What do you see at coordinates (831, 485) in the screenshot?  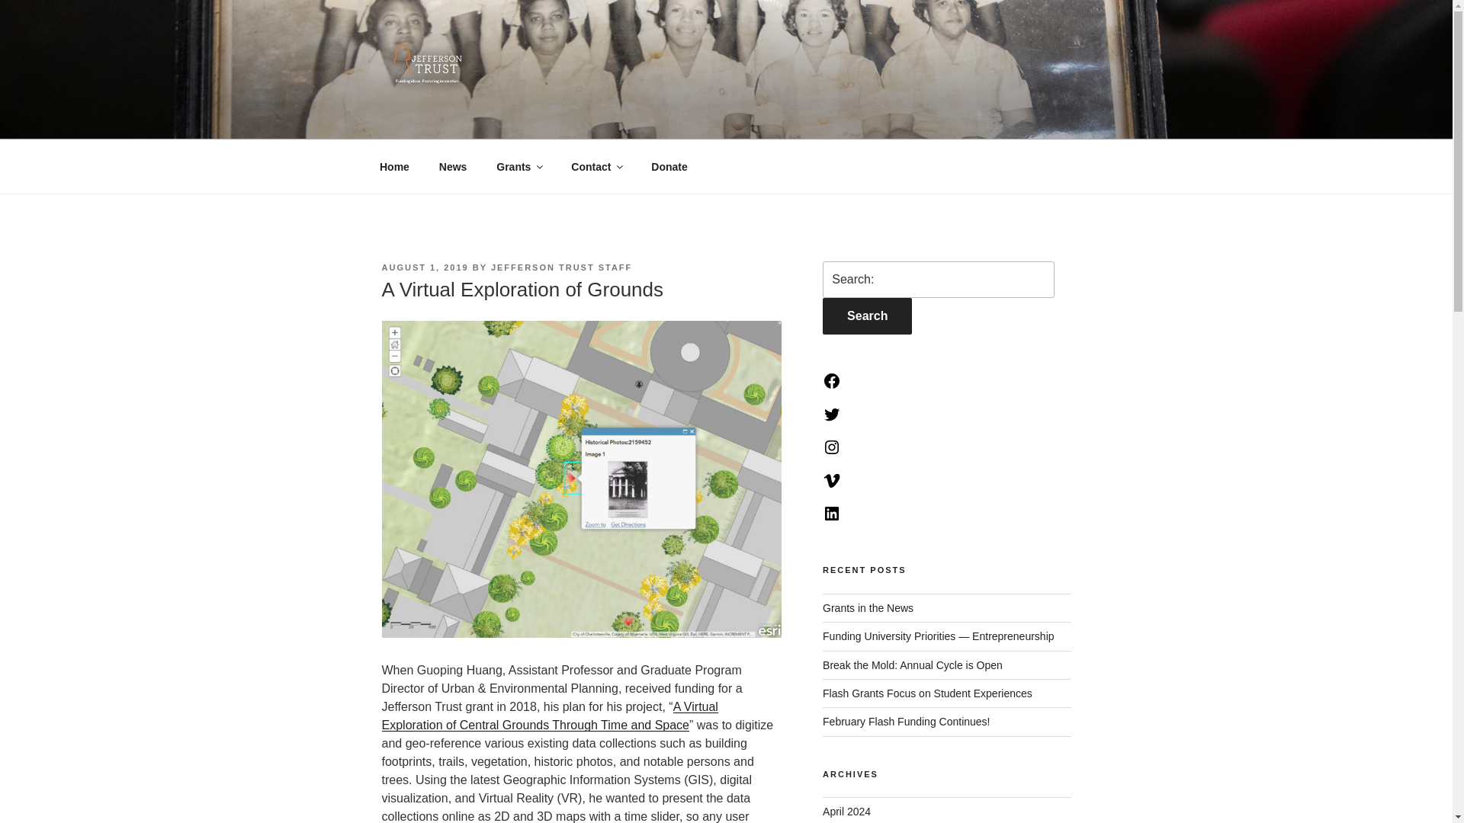 I see `Vimeo` at bounding box center [831, 485].